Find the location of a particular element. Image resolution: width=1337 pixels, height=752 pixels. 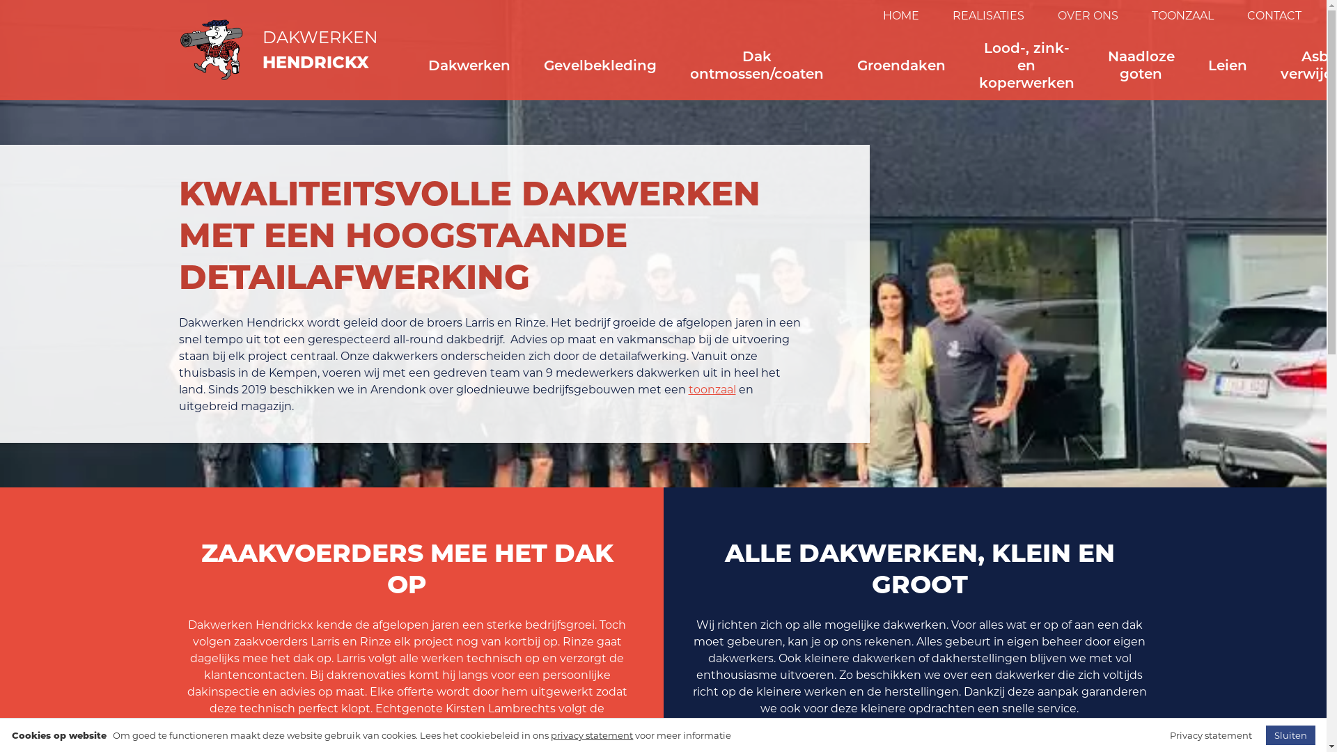

Gevelbekleding is located at coordinates (600, 65).